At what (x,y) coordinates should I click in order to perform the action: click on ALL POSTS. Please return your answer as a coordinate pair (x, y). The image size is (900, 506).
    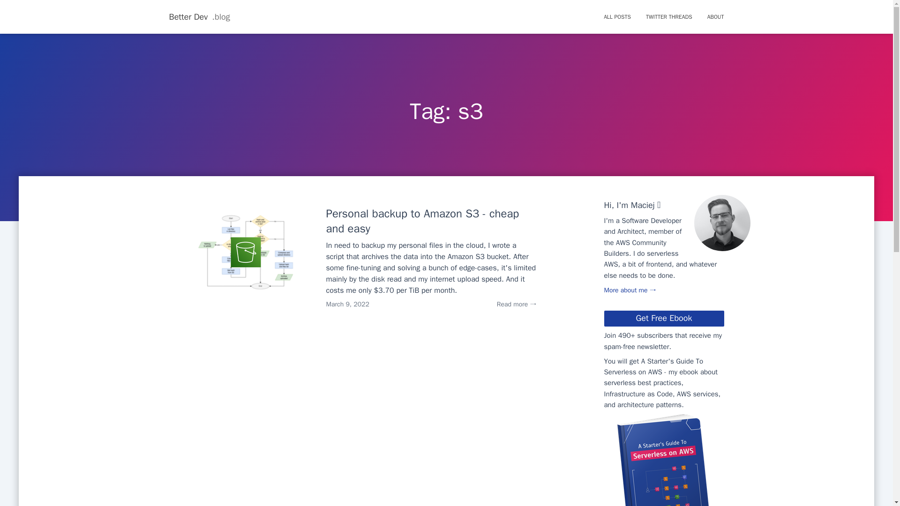
    Looking at the image, I should click on (617, 17).